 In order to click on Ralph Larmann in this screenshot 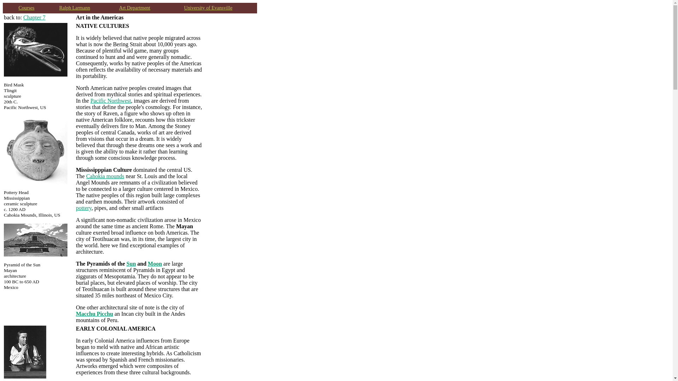, I will do `click(75, 8)`.